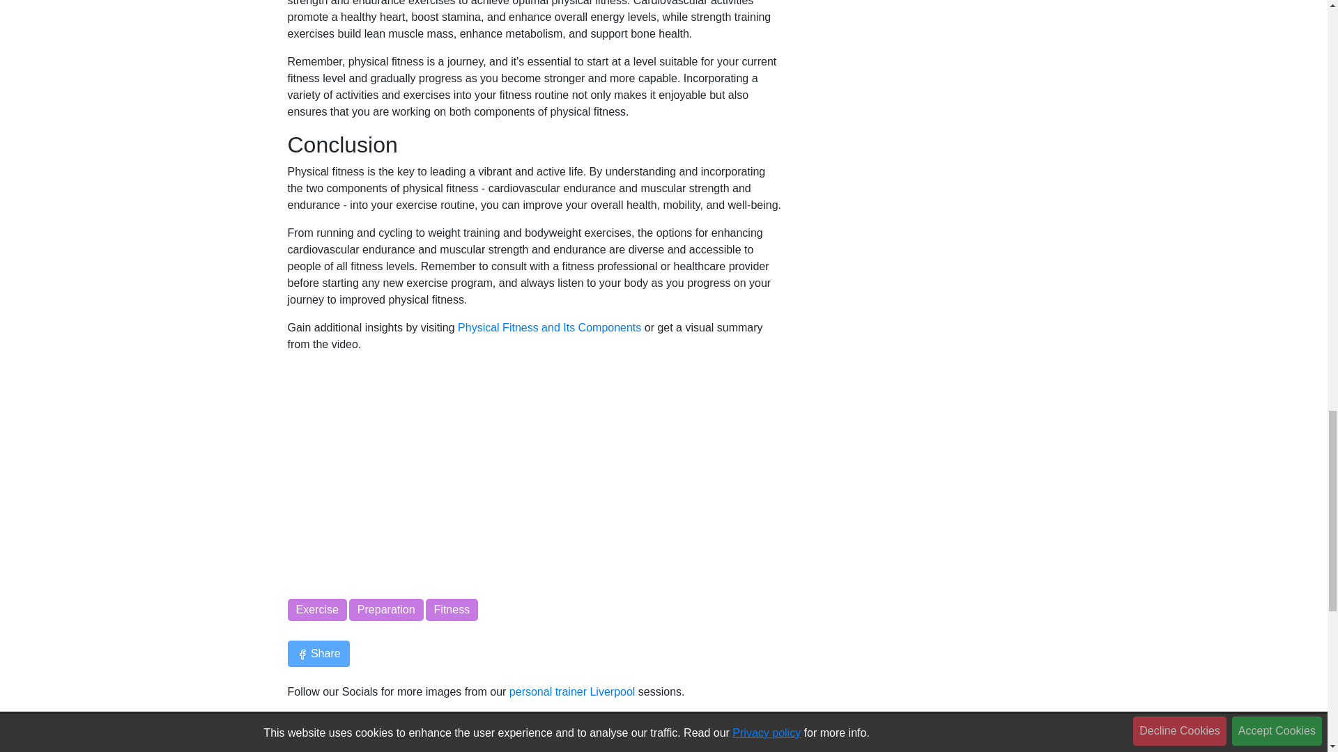  I want to click on Physical Fitness and Its Components, so click(549, 327).